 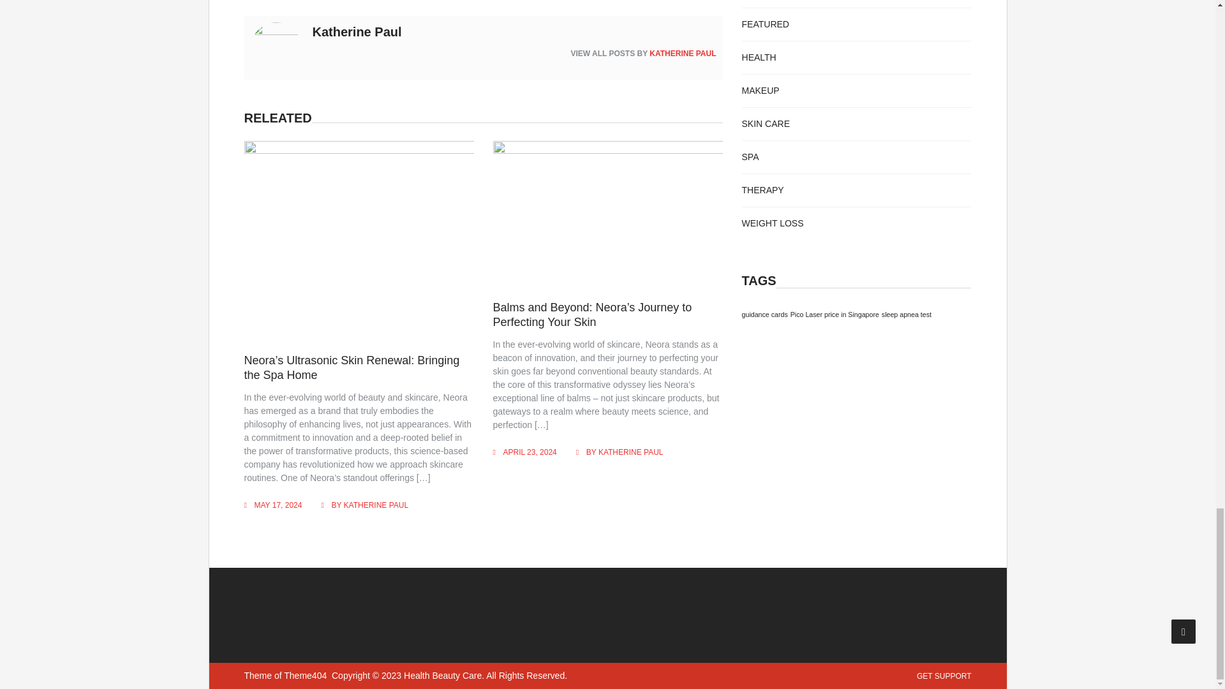 I want to click on KATHERINE PAUL, so click(x=682, y=53).